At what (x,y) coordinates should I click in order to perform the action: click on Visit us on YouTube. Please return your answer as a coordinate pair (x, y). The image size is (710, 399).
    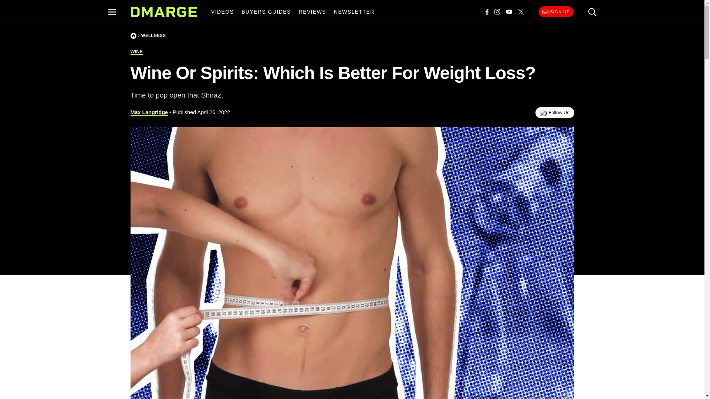
    Looking at the image, I should click on (509, 12).